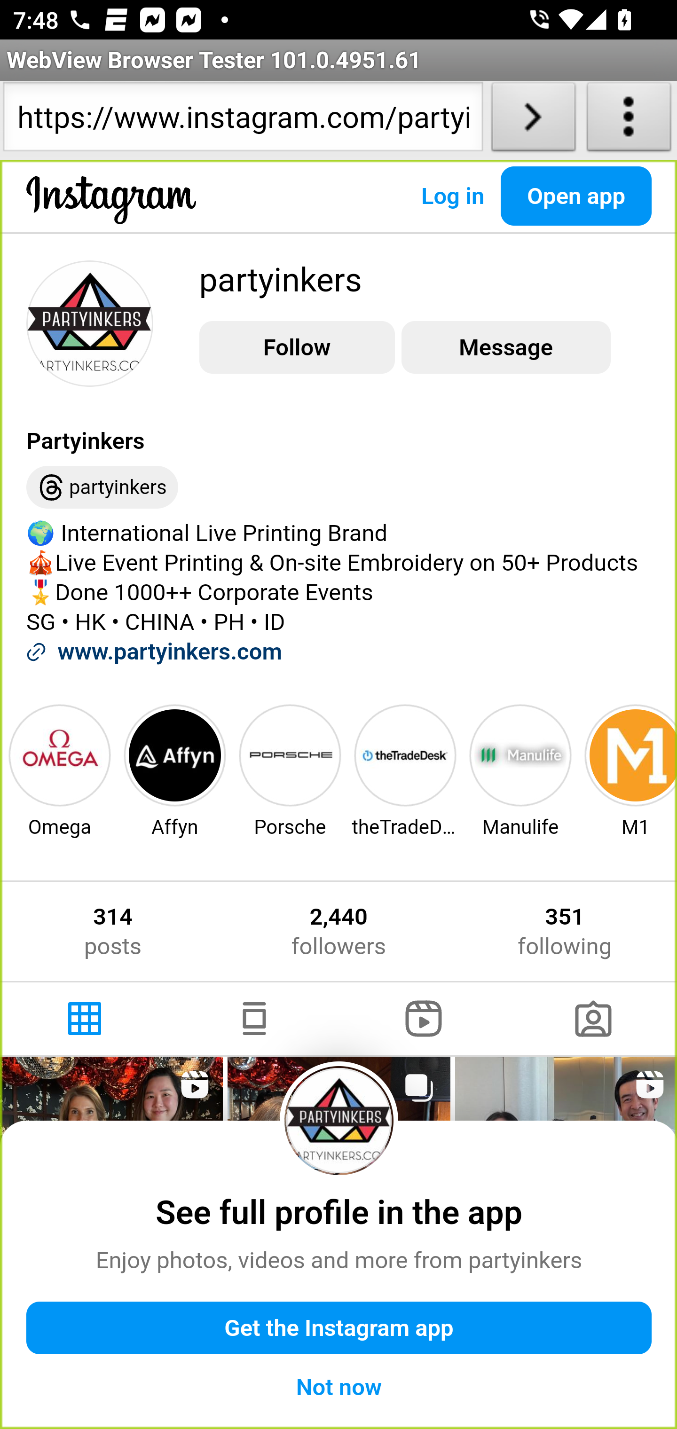 This screenshot has width=677, height=1429. What do you see at coordinates (629, 770) in the screenshot?
I see `M1's profile picture M1 M1's profile picture M1` at bounding box center [629, 770].